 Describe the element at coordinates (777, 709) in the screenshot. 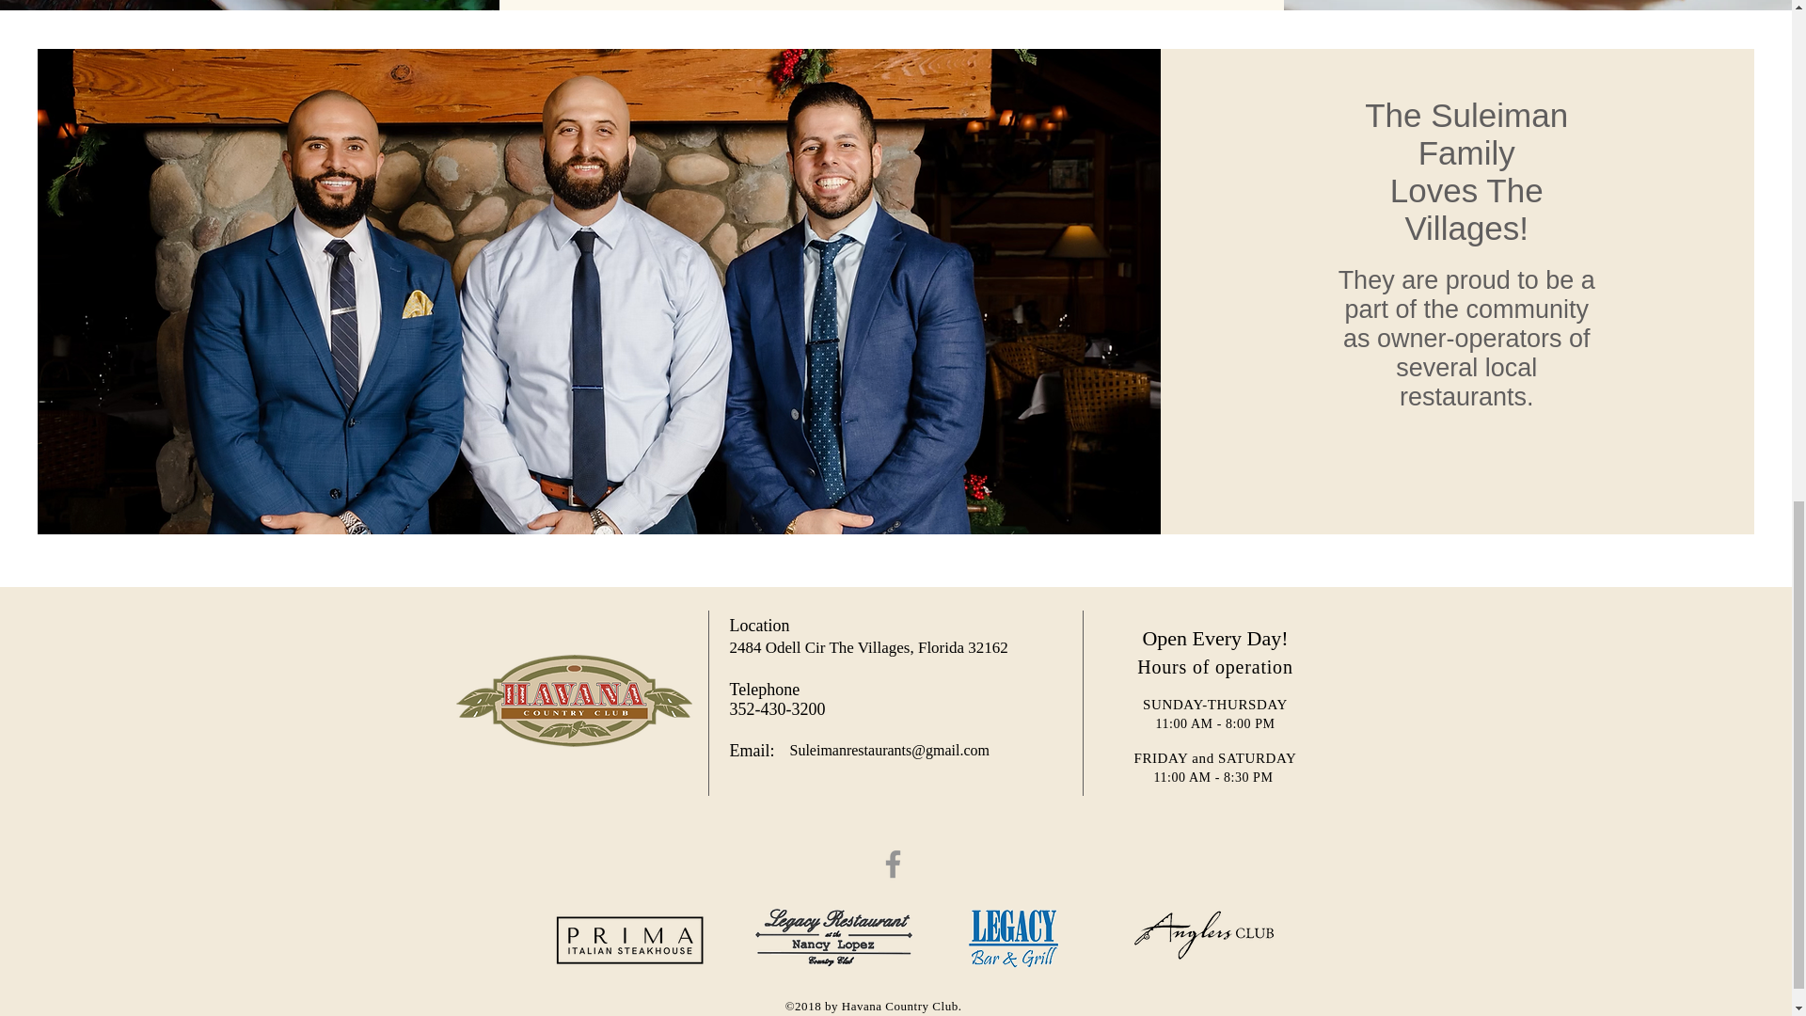

I see `352-430-3200` at that location.